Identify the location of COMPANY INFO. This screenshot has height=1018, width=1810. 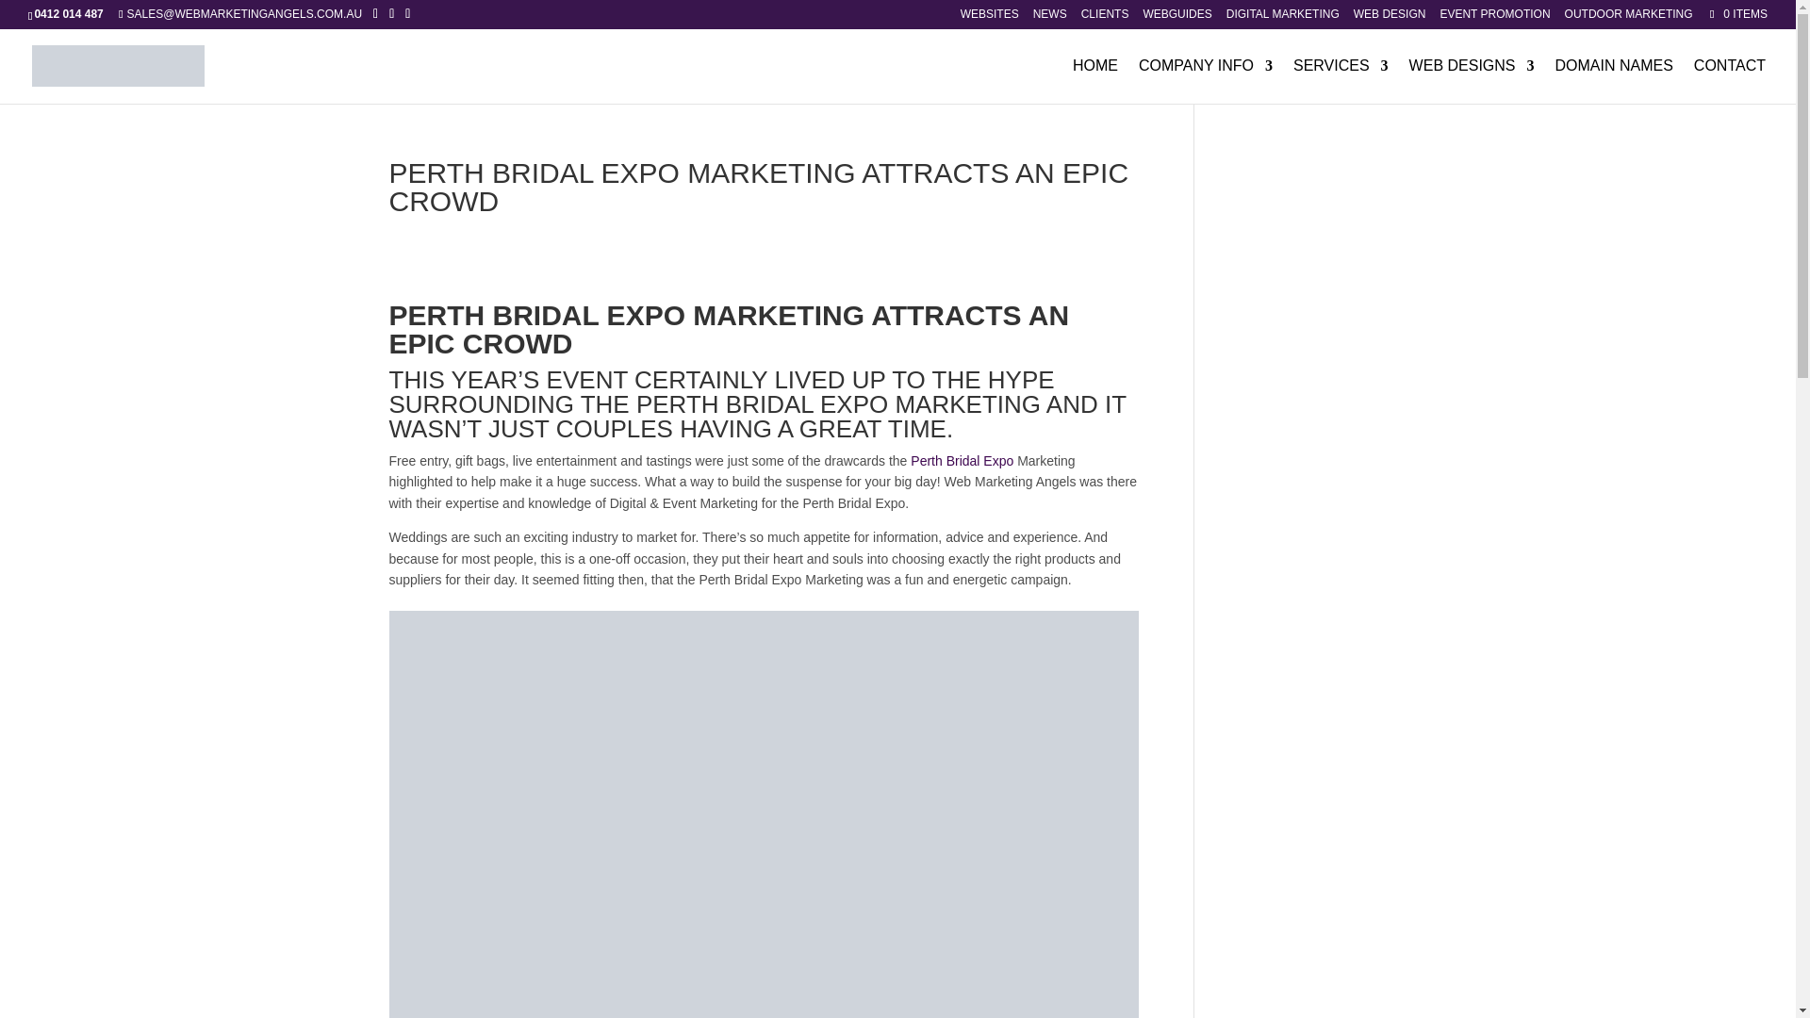
(1205, 81).